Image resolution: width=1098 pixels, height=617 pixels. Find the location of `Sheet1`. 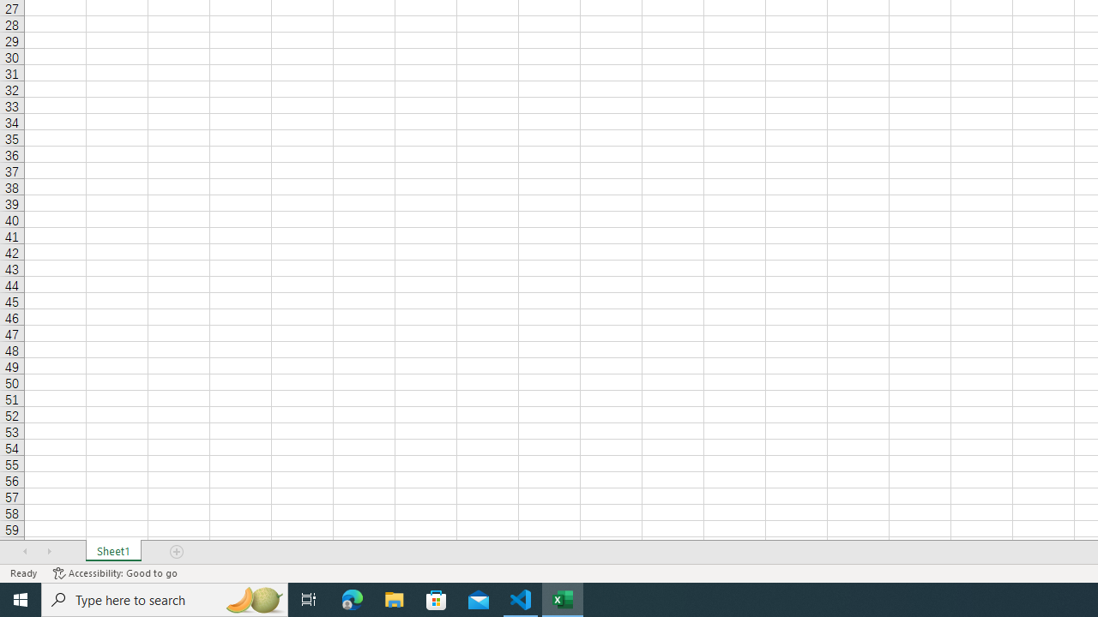

Sheet1 is located at coordinates (113, 552).